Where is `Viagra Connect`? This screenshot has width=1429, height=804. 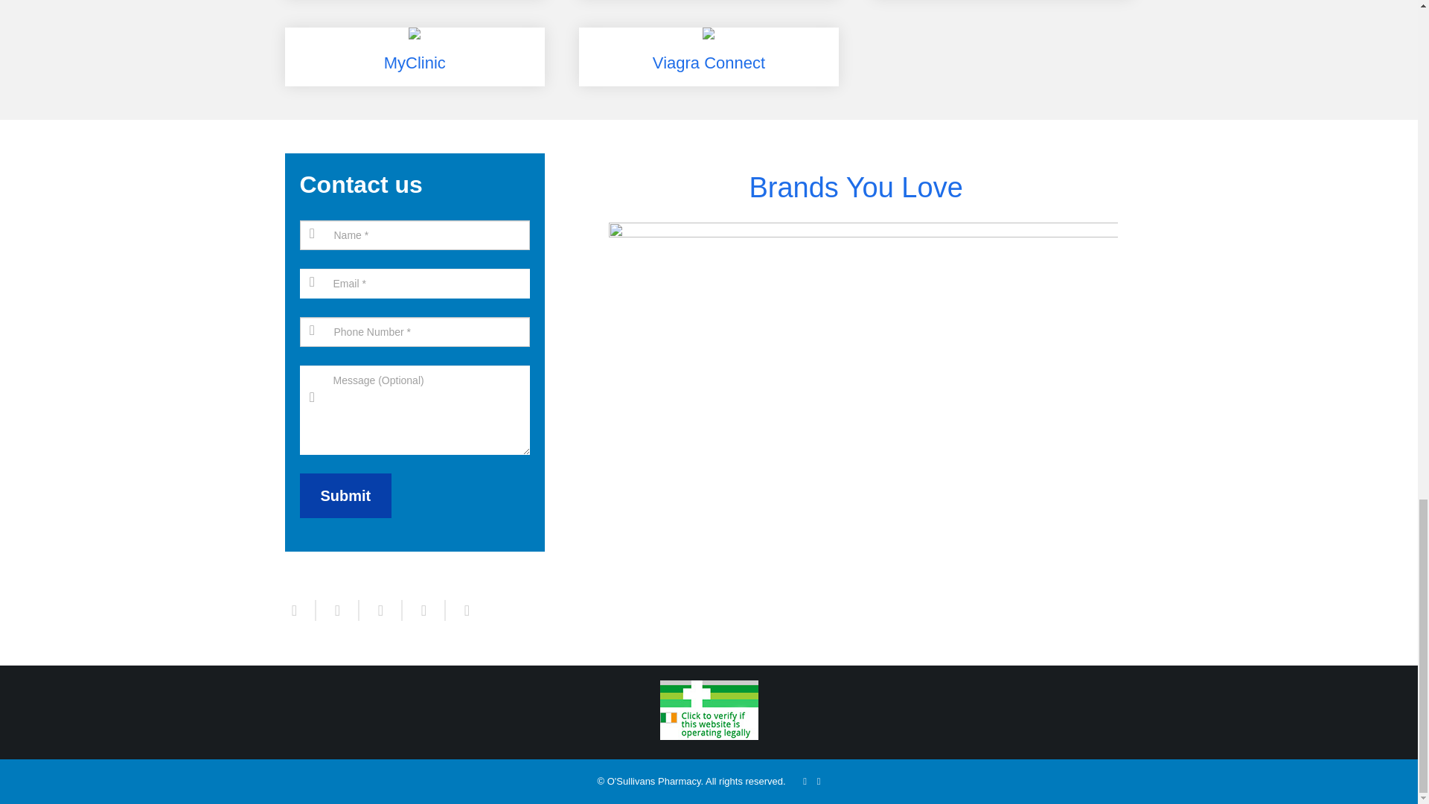
Viagra Connect is located at coordinates (709, 57).